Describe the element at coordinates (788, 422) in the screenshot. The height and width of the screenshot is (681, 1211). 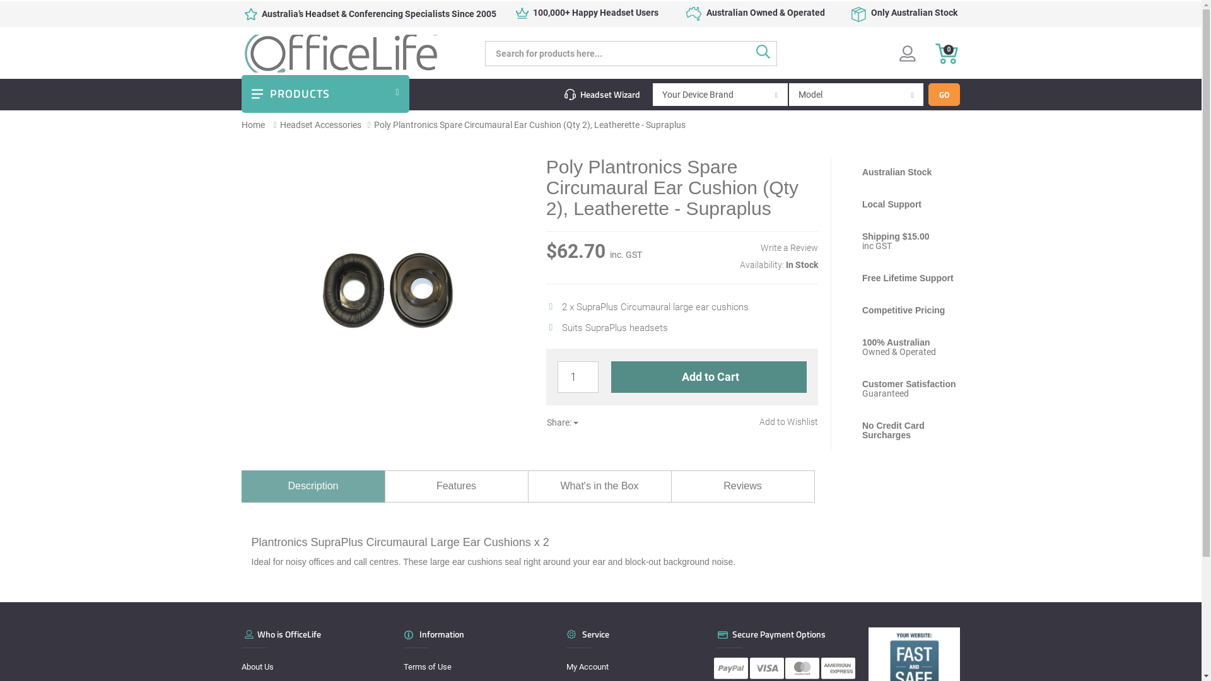
I see `Add to Wishlist` at that location.